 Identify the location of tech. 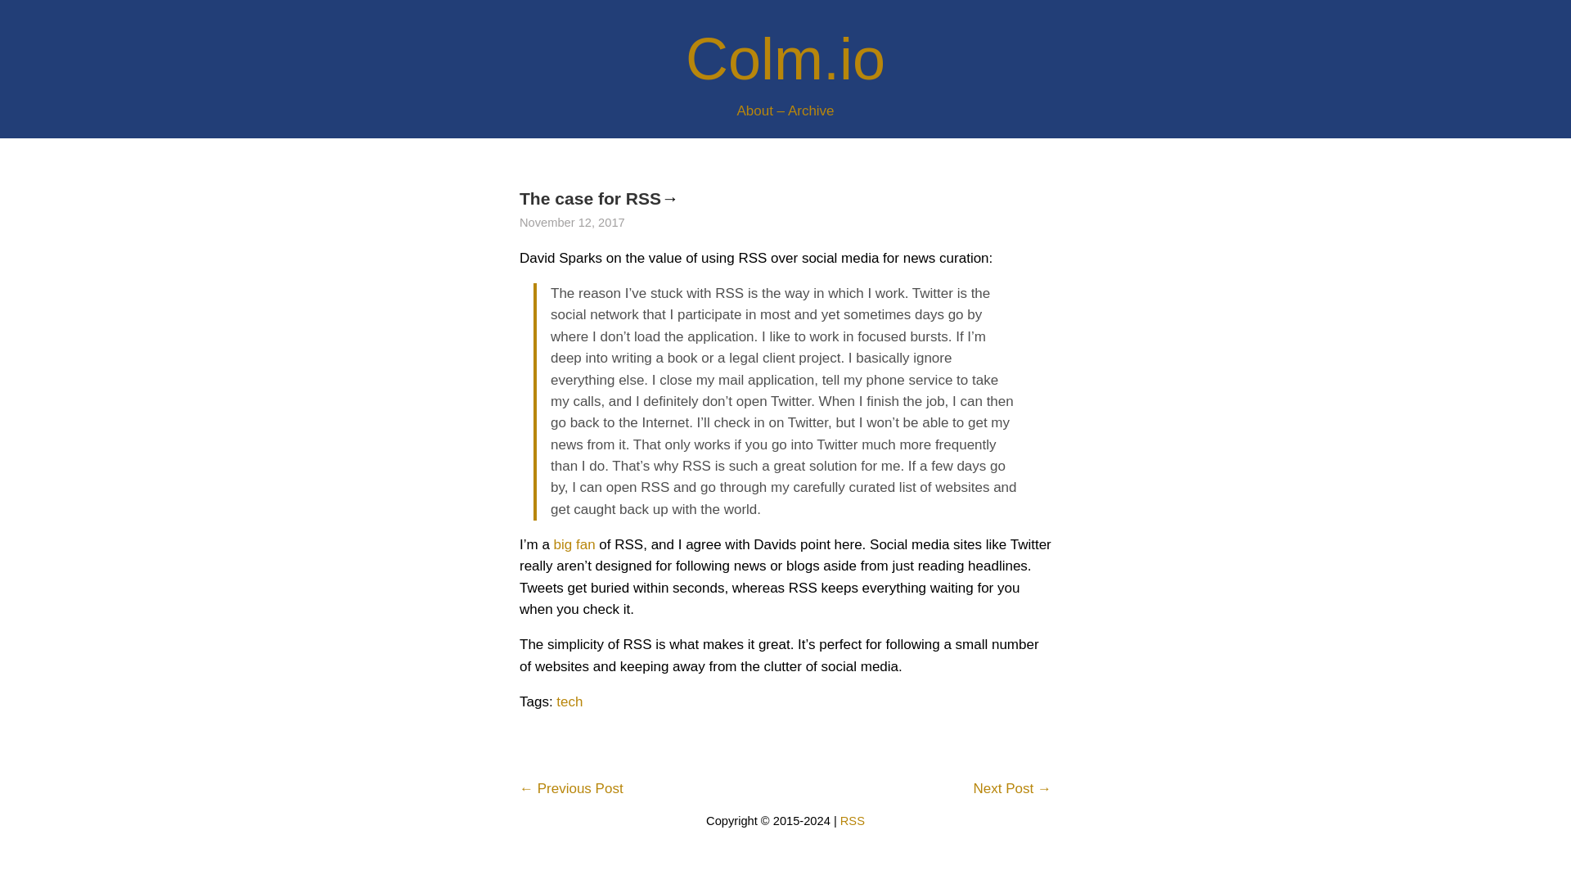
(569, 701).